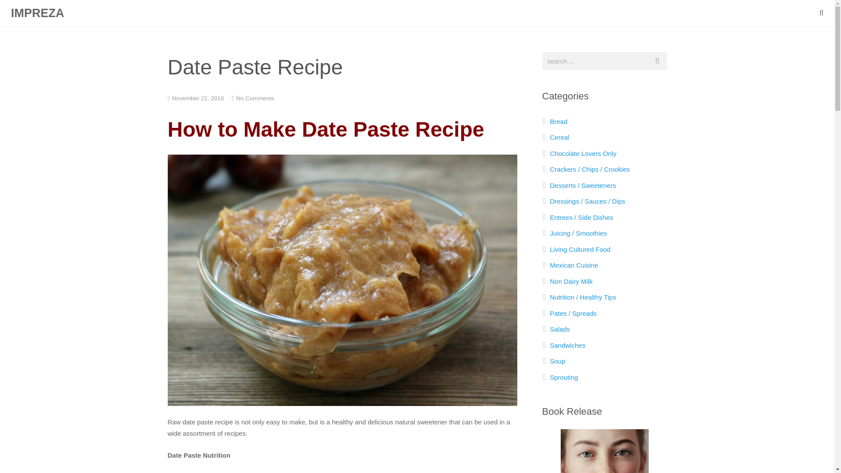 This screenshot has height=473, width=841. I want to click on No Comments, so click(255, 98).